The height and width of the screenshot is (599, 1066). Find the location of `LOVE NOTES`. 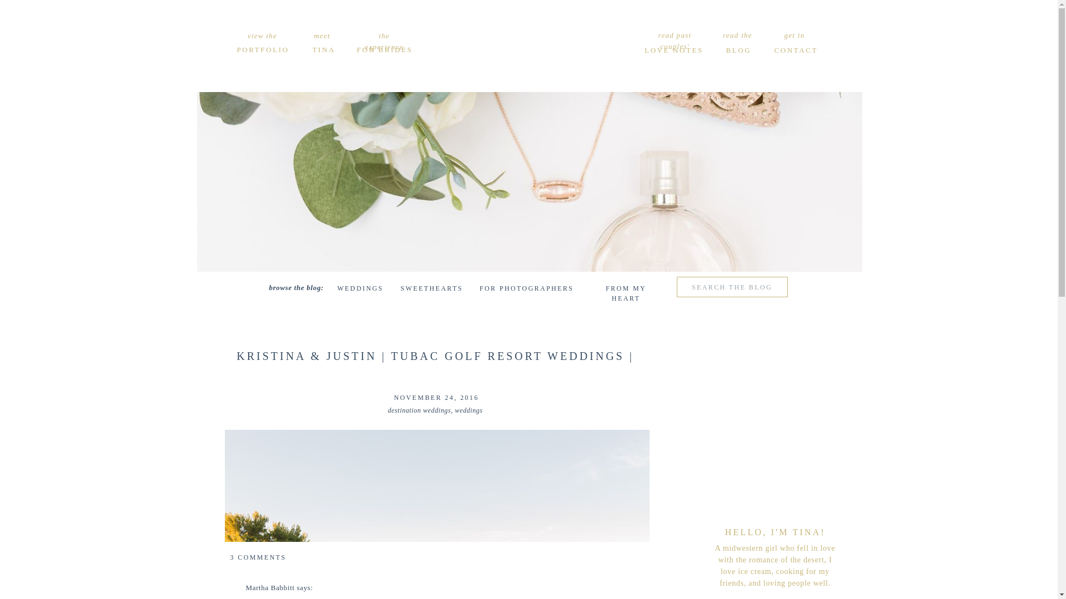

LOVE NOTES is located at coordinates (673, 50).